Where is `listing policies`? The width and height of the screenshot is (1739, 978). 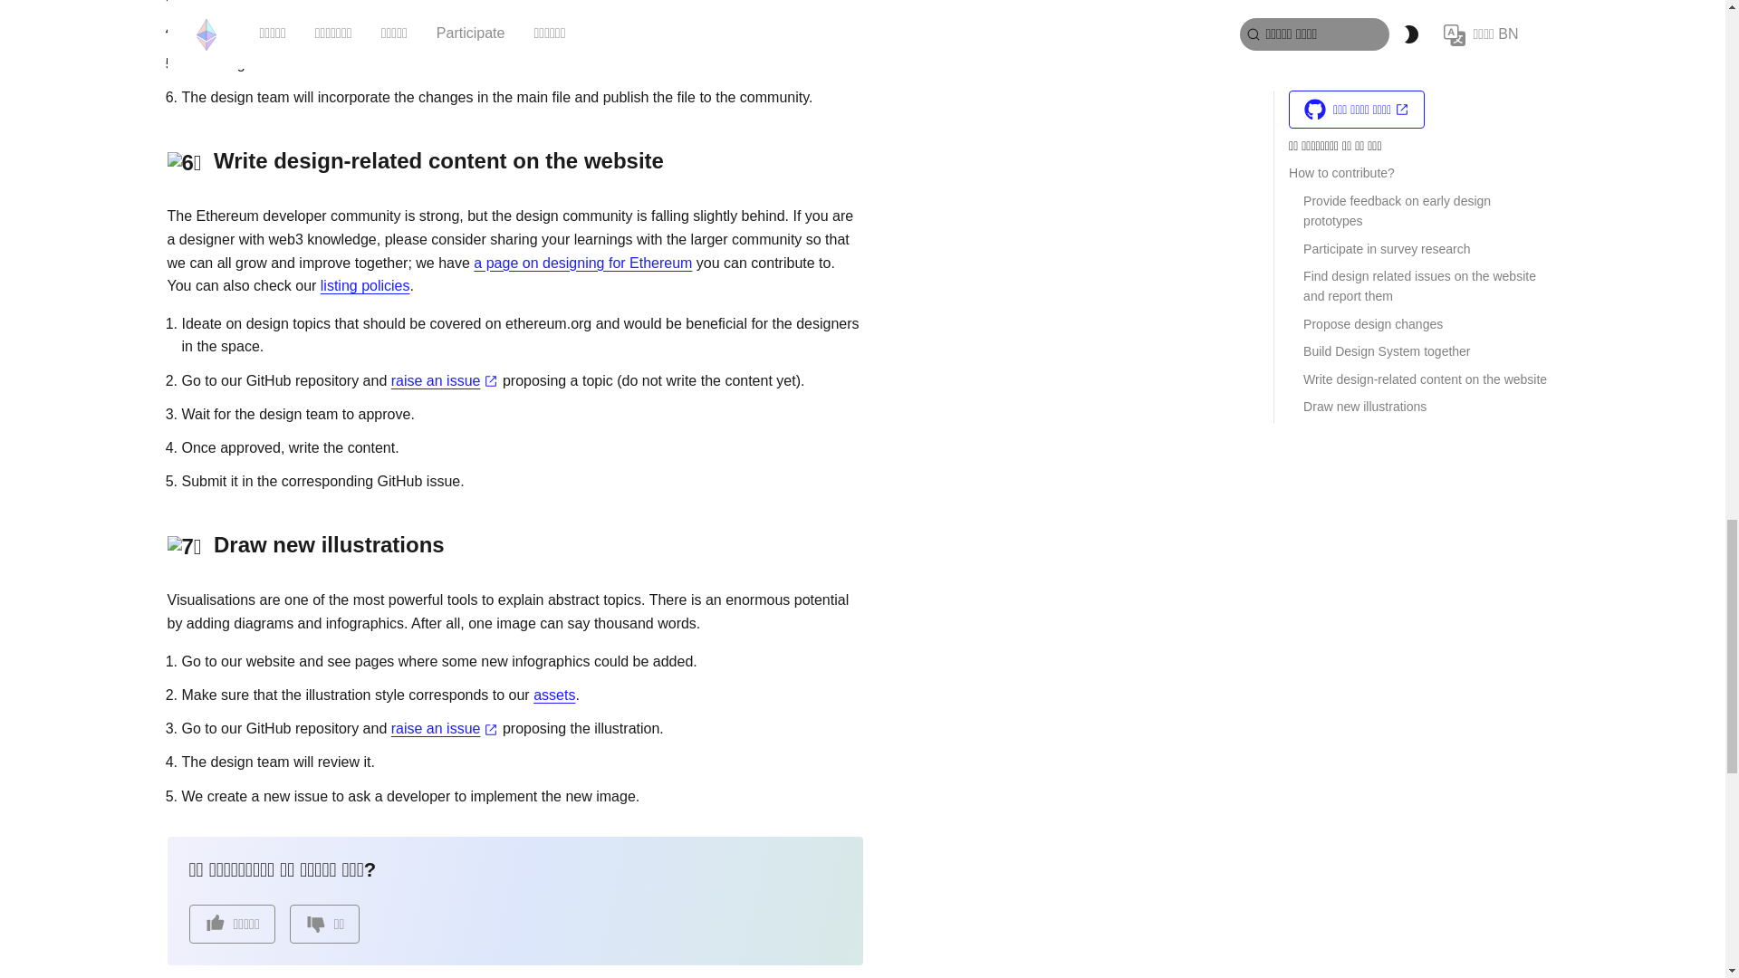
listing policies is located at coordinates (365, 285).